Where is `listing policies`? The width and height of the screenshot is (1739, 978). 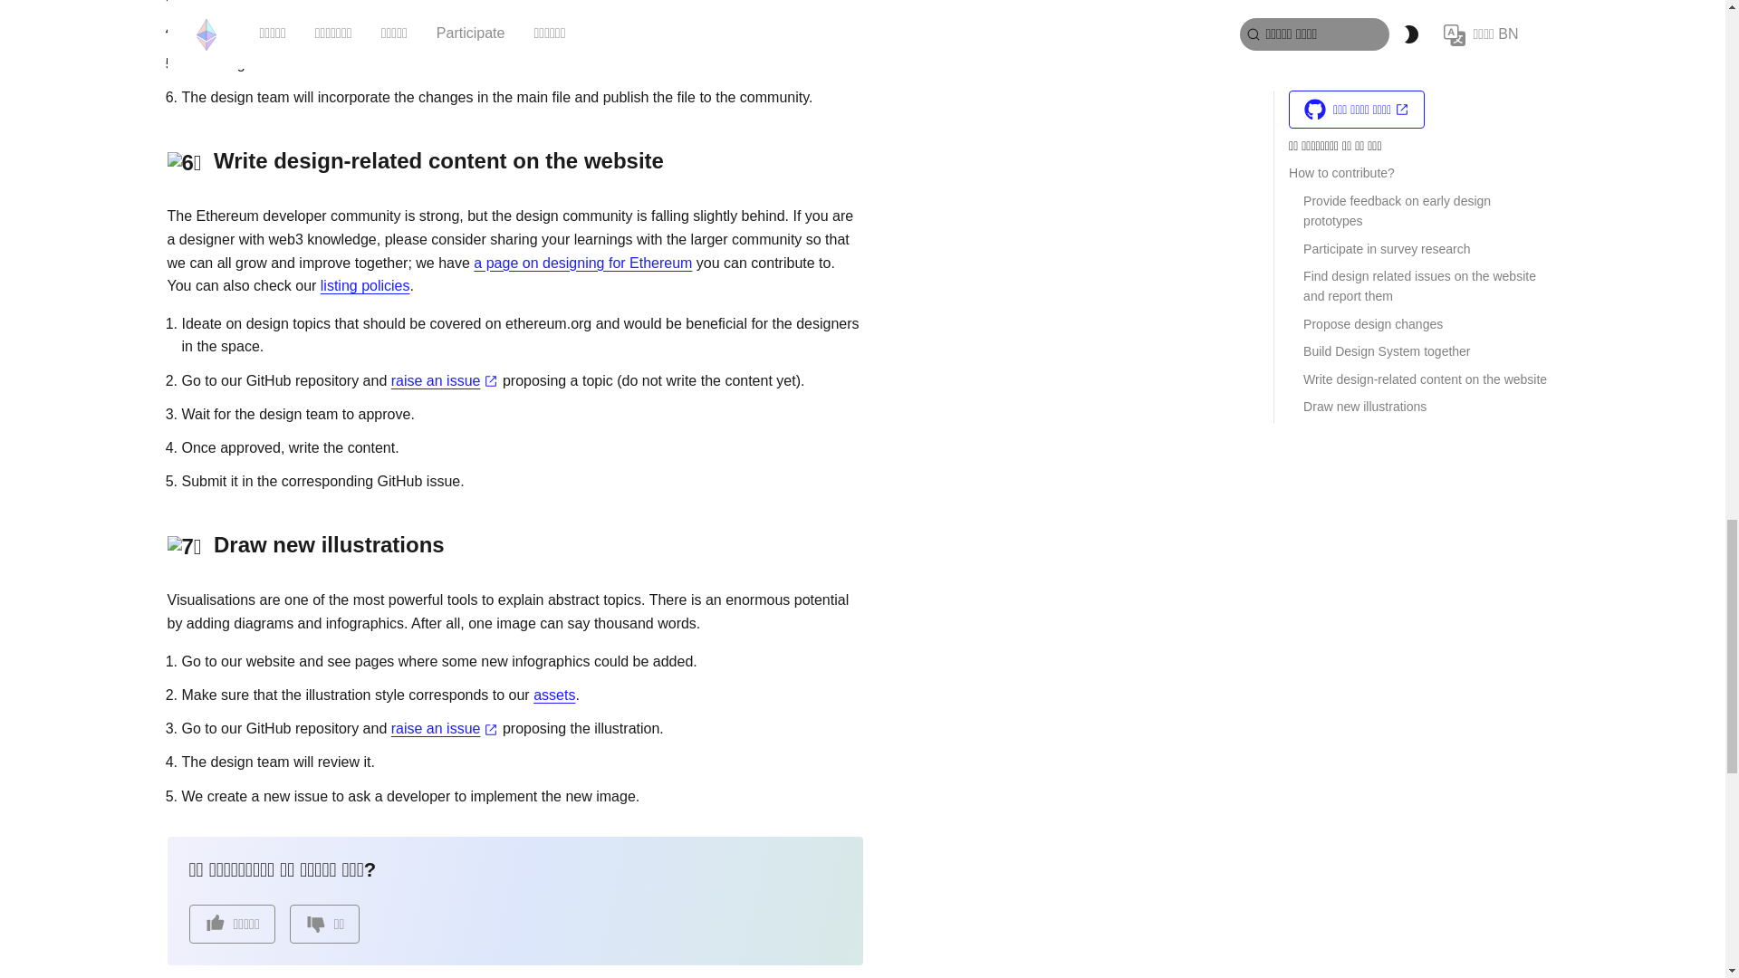
listing policies is located at coordinates (365, 285).